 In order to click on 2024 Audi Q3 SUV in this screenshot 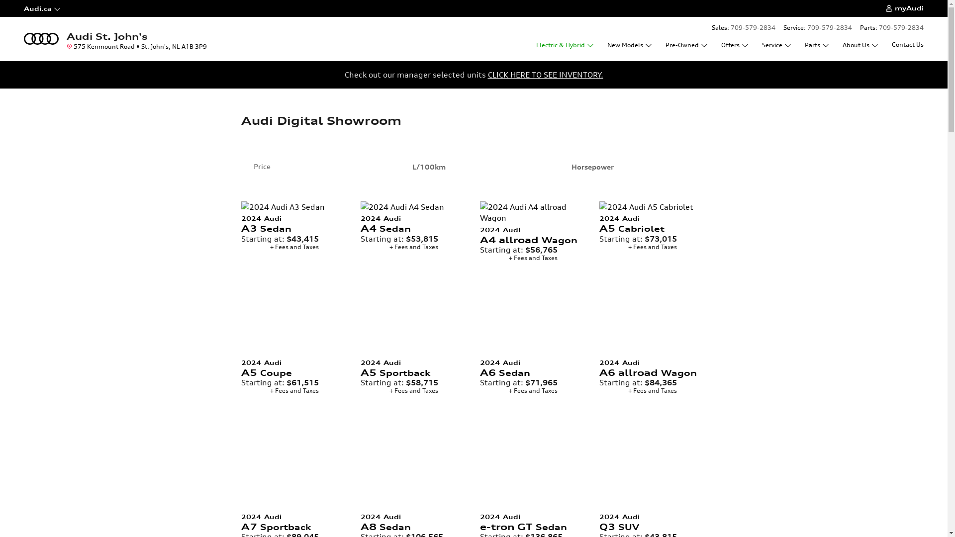, I will do `click(648, 521)`.